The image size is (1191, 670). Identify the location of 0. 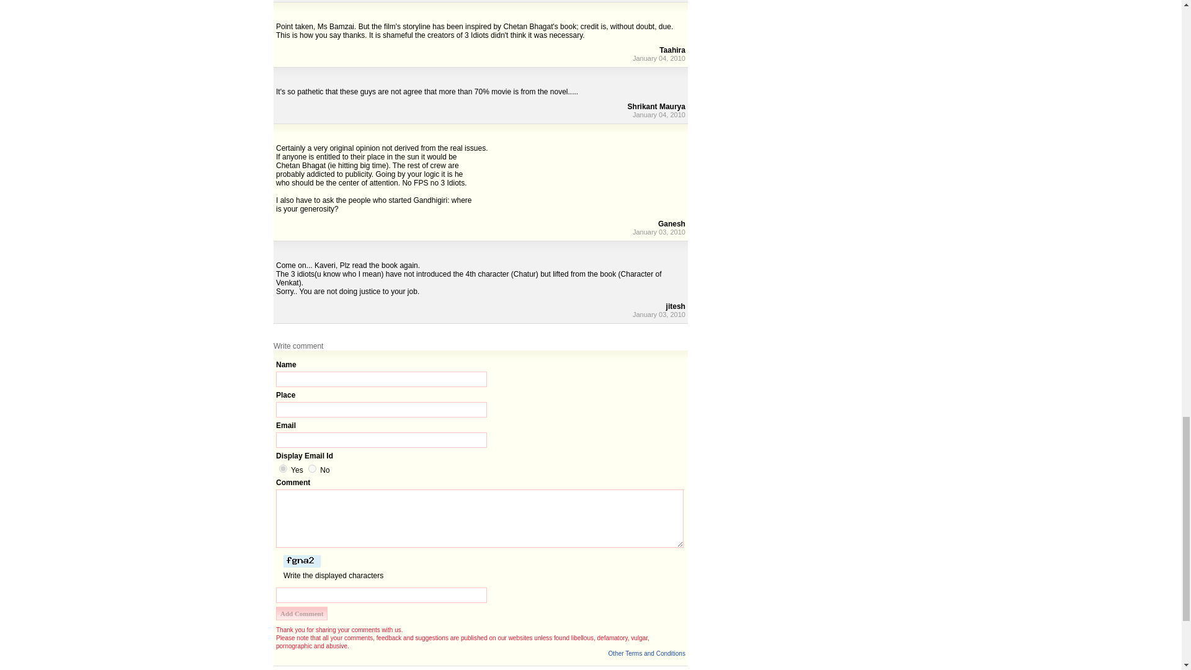
(313, 469).